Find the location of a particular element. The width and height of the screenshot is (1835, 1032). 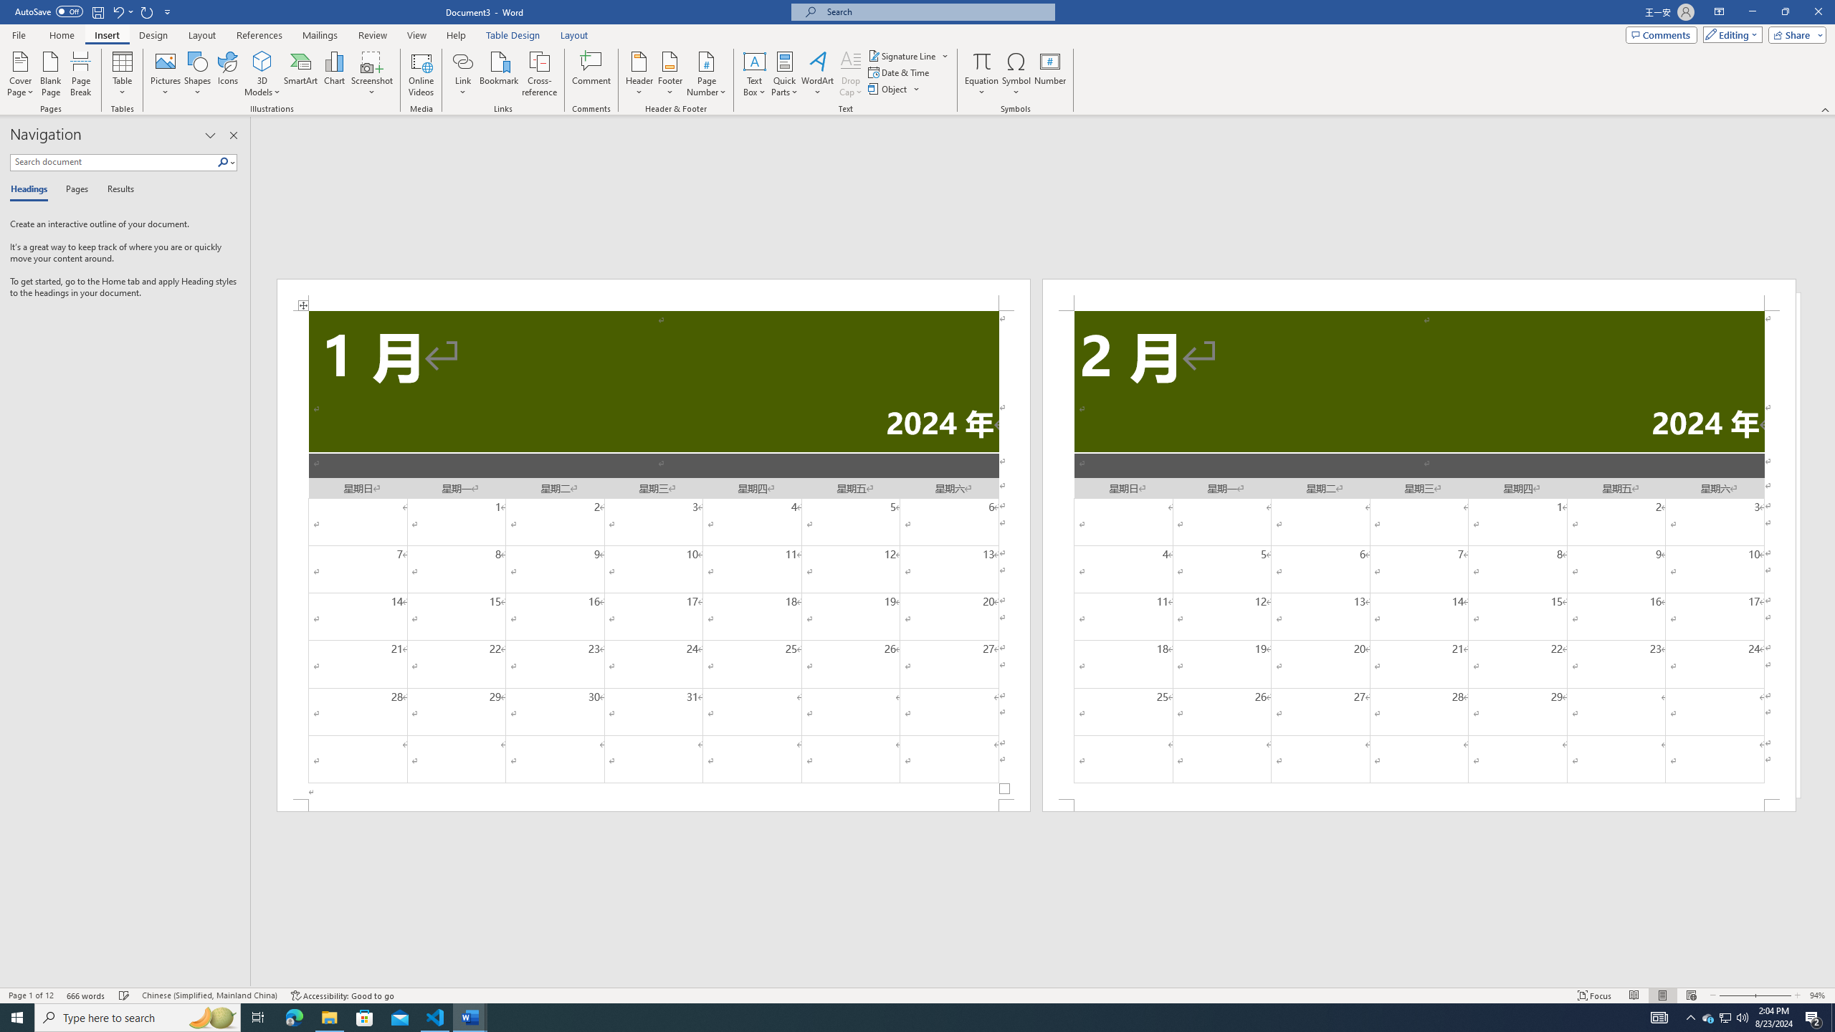

Footer -Section 2- is located at coordinates (1419, 806).